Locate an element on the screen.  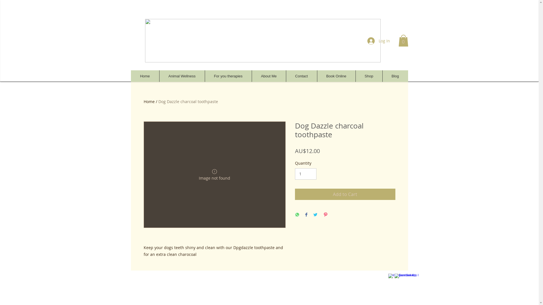
Book Online is located at coordinates (336, 76).